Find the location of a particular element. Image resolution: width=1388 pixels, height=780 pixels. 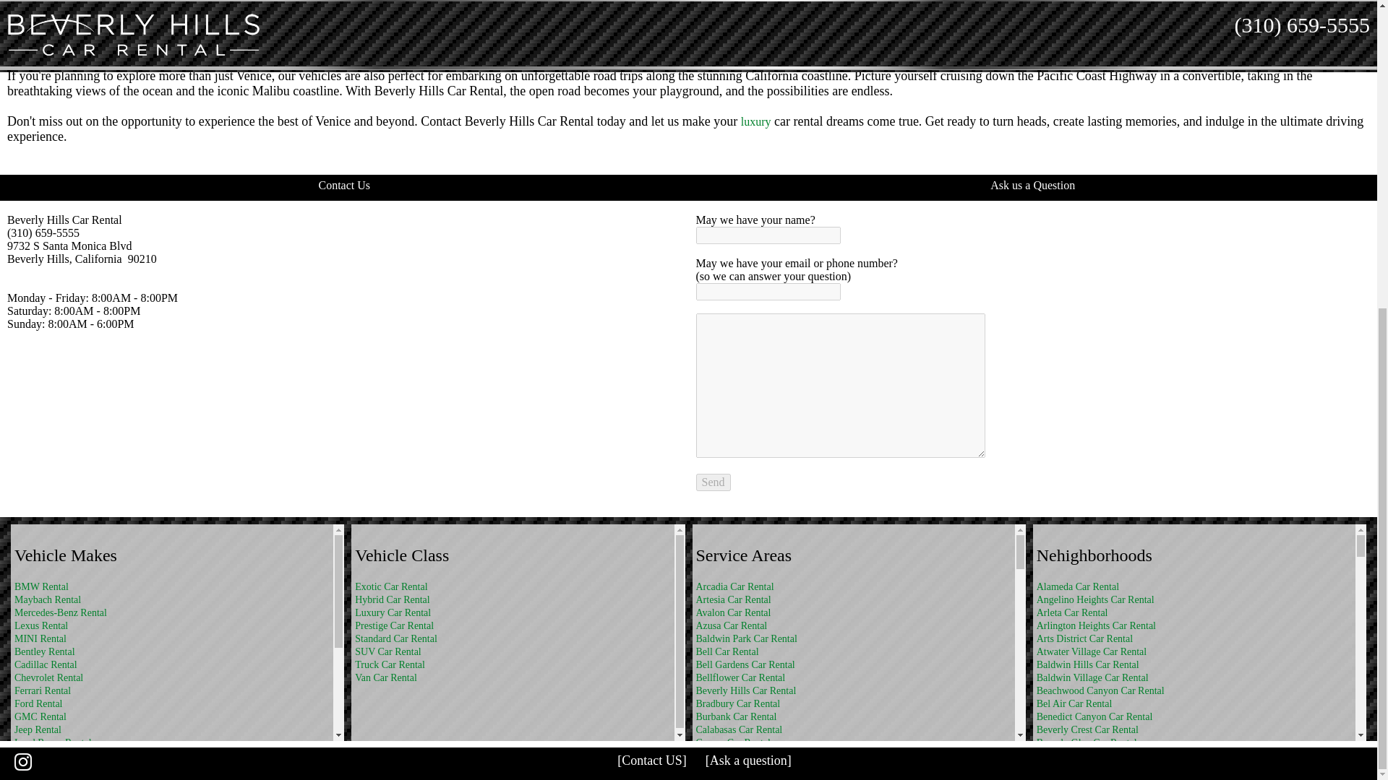

Contact Us is located at coordinates (344, 185).